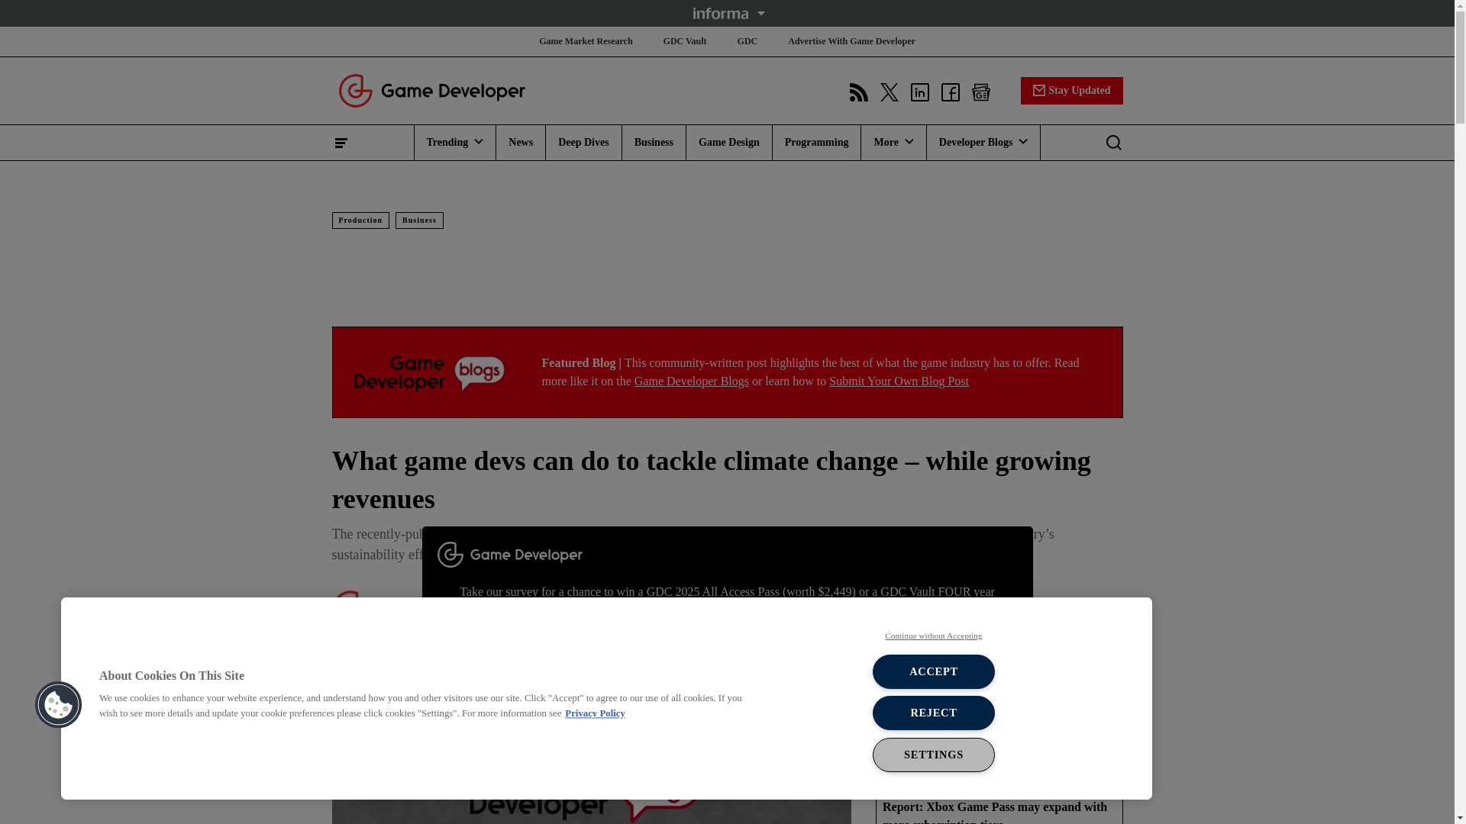 This screenshot has width=1466, height=824. What do you see at coordinates (654, 142) in the screenshot?
I see `Business` at bounding box center [654, 142].